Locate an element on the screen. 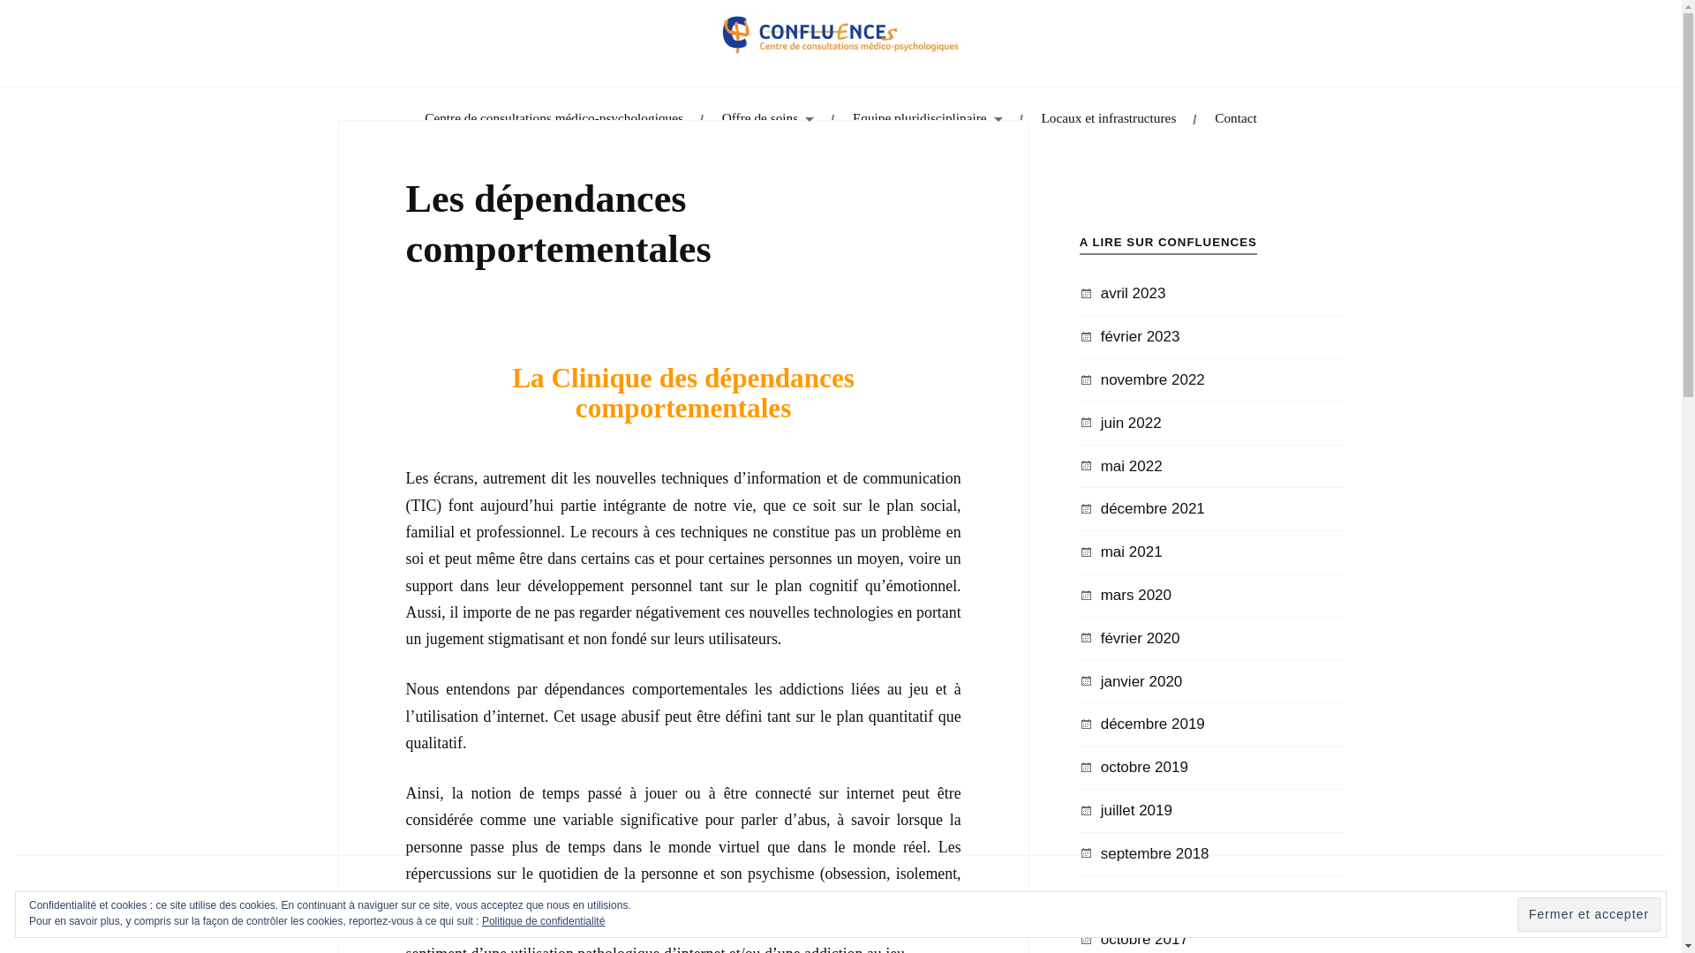 The image size is (1695, 953). novembre 2022 is located at coordinates (1153, 379).